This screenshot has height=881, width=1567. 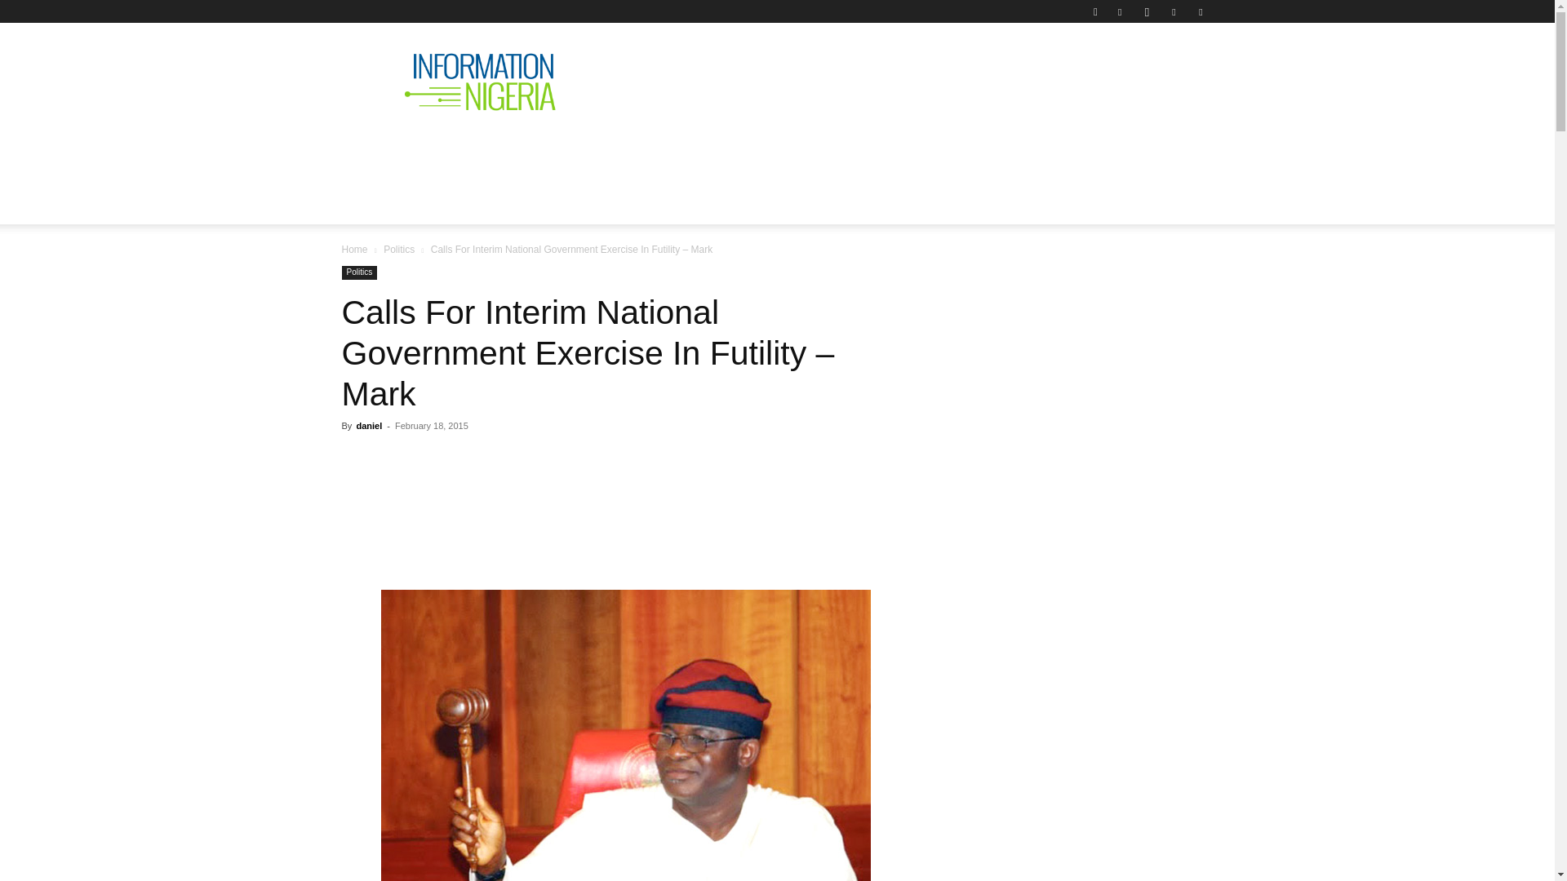 What do you see at coordinates (593, 150) in the screenshot?
I see `POLITICS` at bounding box center [593, 150].